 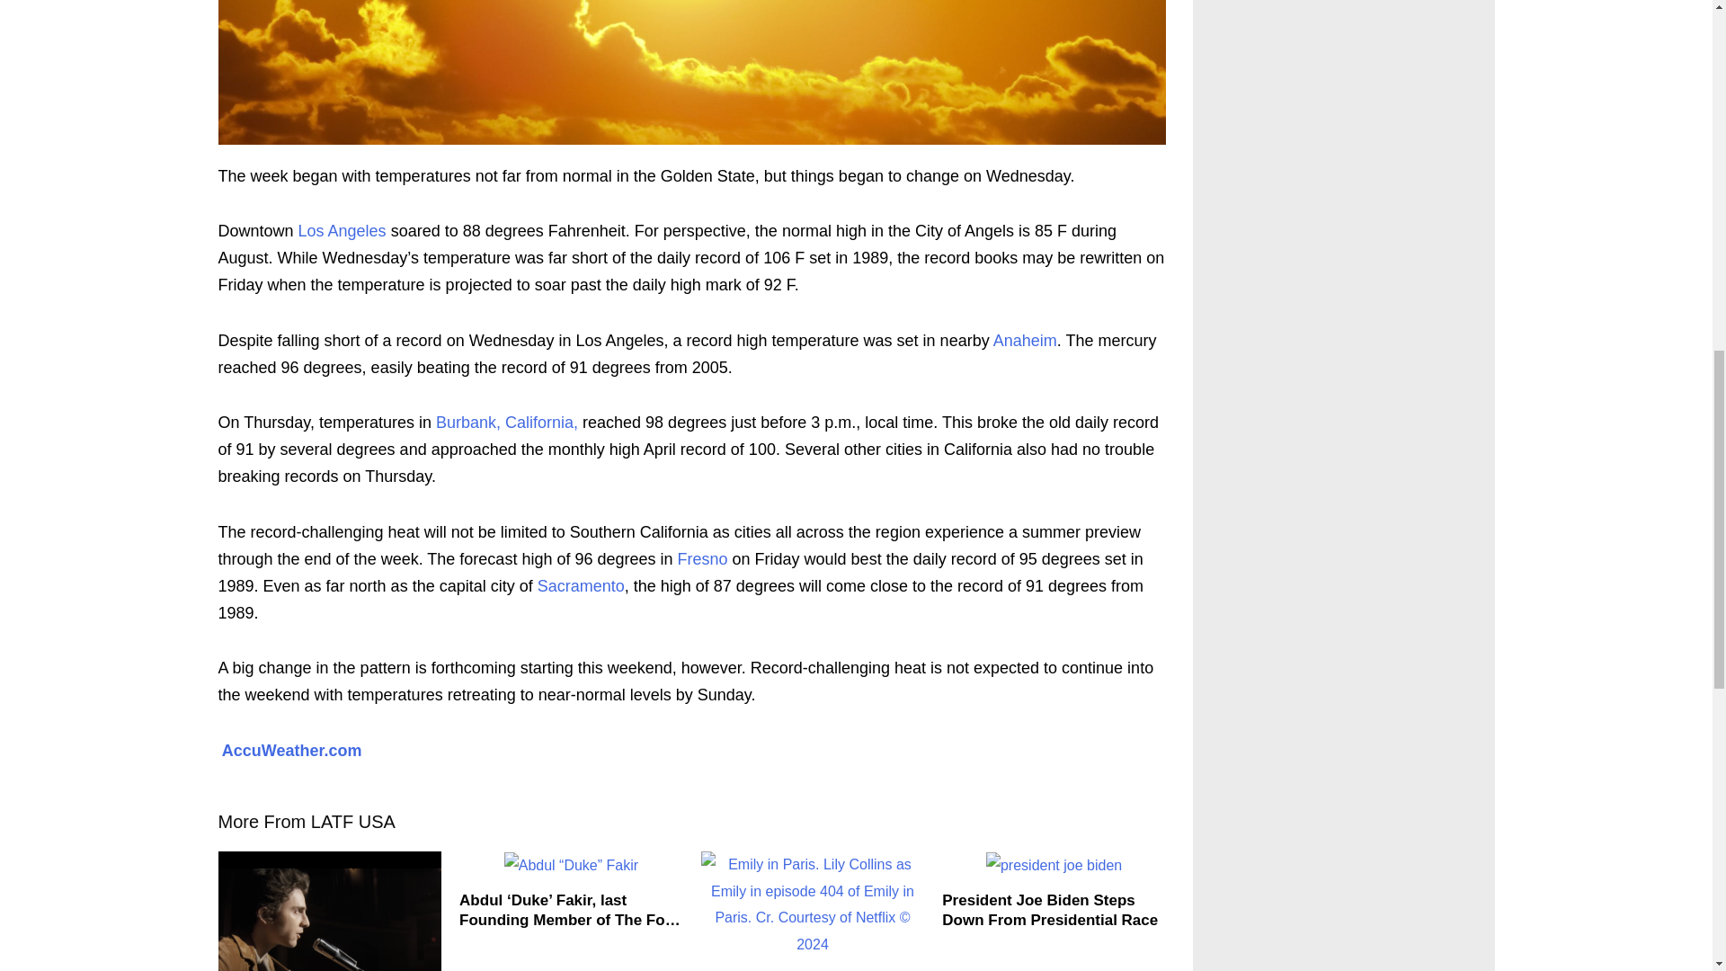 I want to click on timothee chalamet, bob dylan, so click(x=329, y=912).